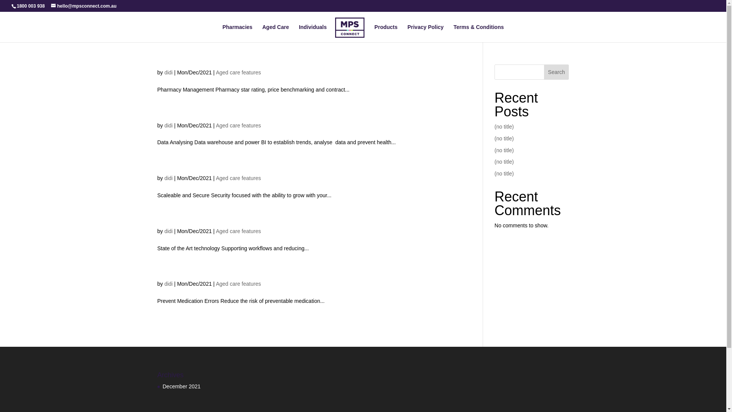  What do you see at coordinates (276, 34) in the screenshot?
I see `Aged Care` at bounding box center [276, 34].